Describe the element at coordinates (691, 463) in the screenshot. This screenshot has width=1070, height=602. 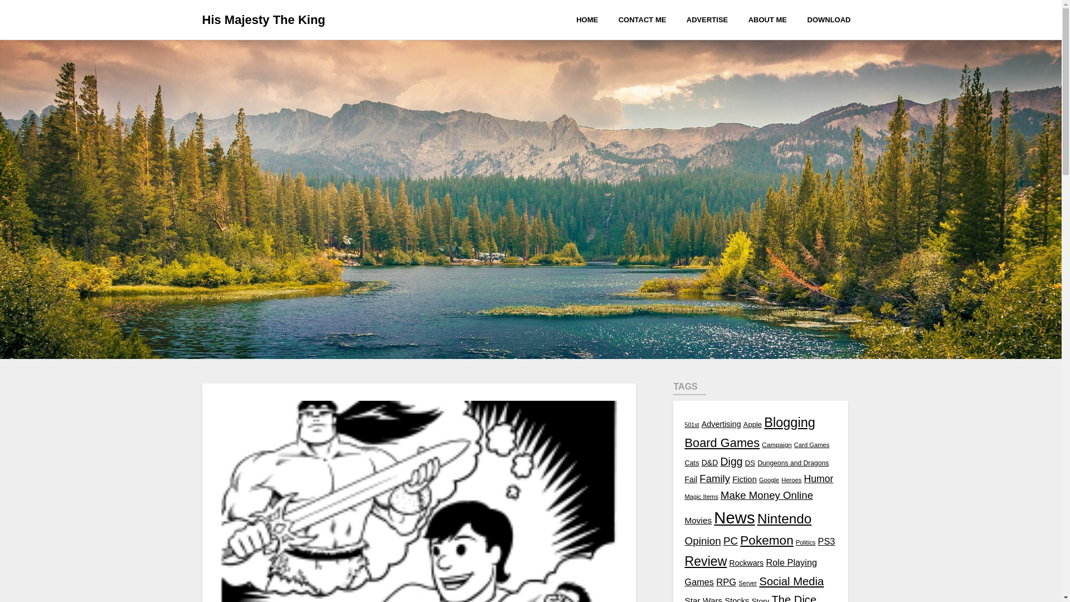
I see `Cats` at that location.